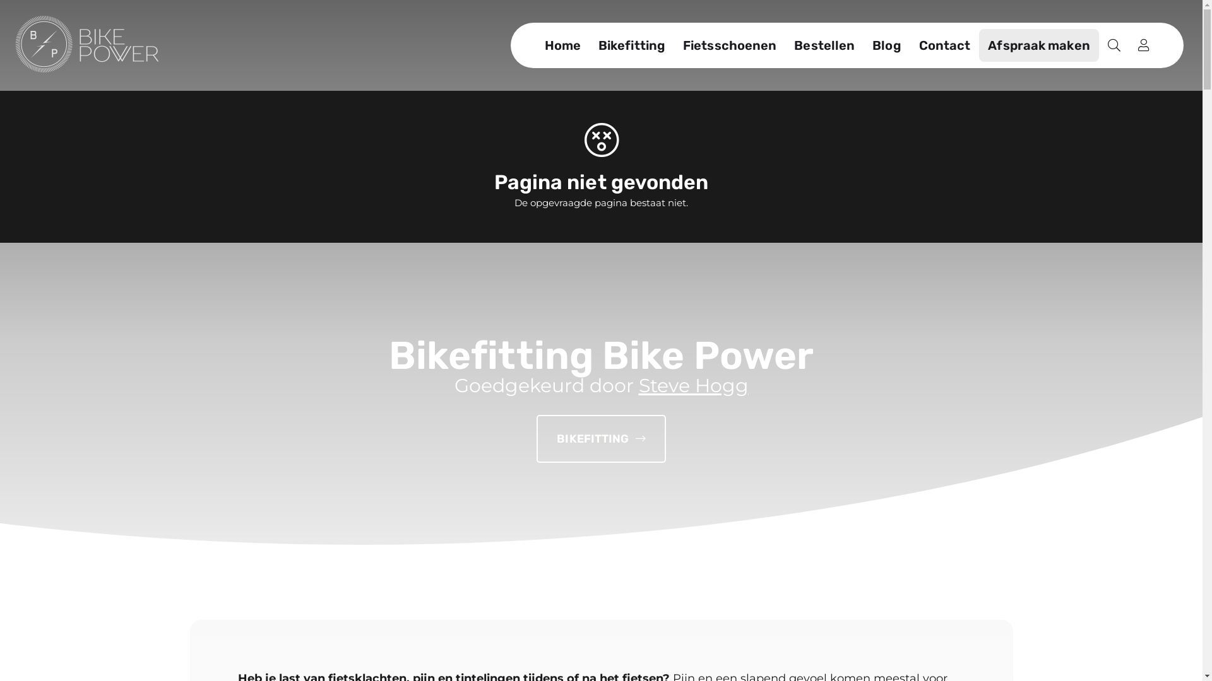 The width and height of the screenshot is (1212, 681). What do you see at coordinates (1039, 45) in the screenshot?
I see `Afspraak maken` at bounding box center [1039, 45].